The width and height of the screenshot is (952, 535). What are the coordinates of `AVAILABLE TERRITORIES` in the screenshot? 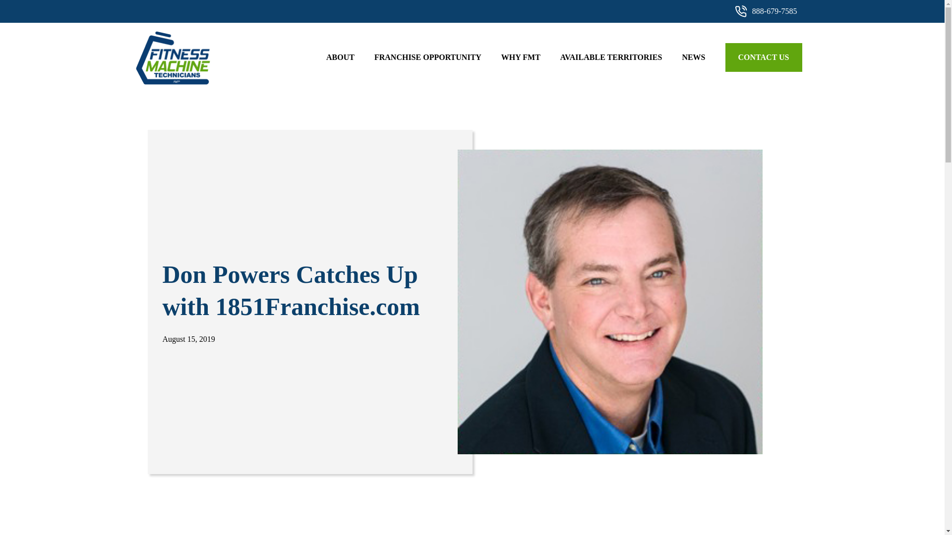 It's located at (611, 57).